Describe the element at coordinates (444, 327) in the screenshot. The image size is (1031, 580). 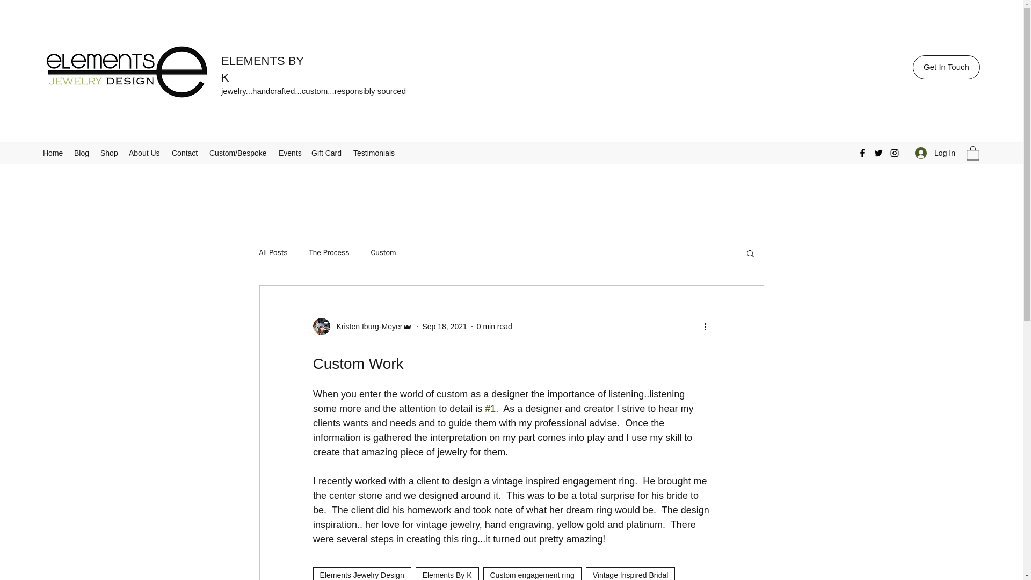
I see `Sep 18, 2021` at that location.